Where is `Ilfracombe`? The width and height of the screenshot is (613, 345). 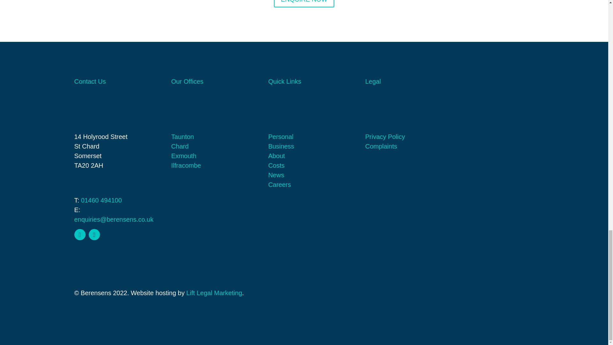 Ilfracombe is located at coordinates (186, 165).